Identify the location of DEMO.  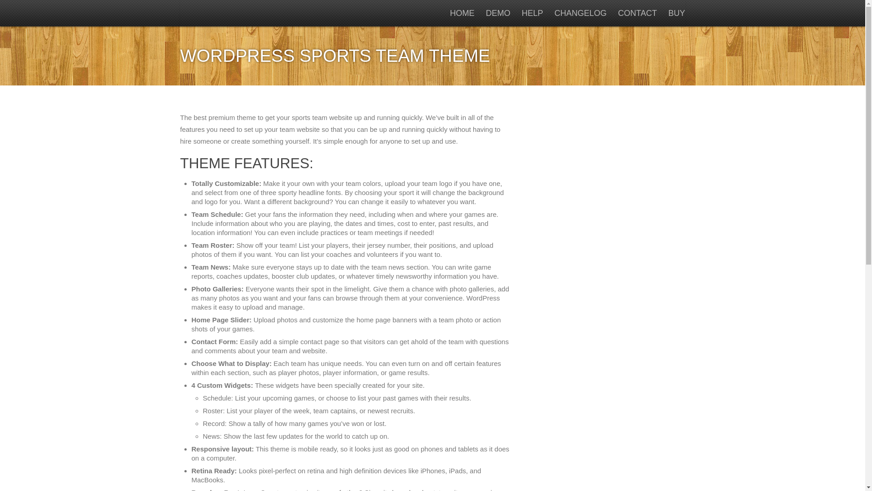
(498, 13).